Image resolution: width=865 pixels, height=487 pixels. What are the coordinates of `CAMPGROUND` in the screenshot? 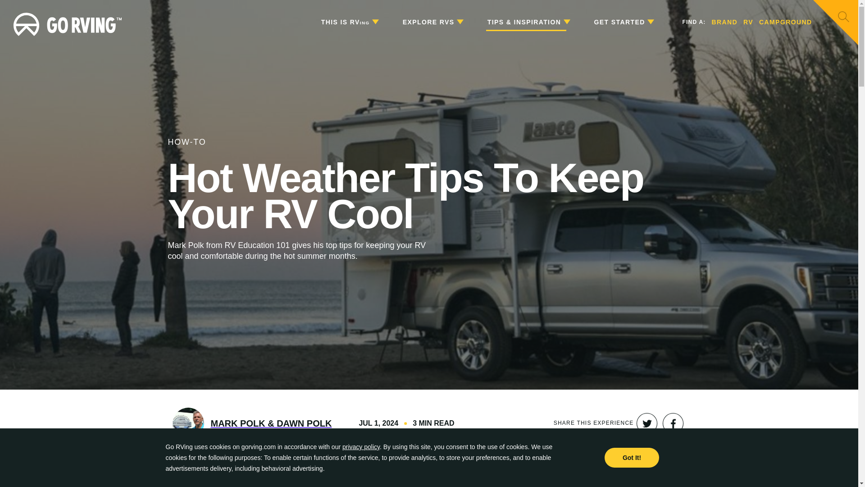 It's located at (786, 23).